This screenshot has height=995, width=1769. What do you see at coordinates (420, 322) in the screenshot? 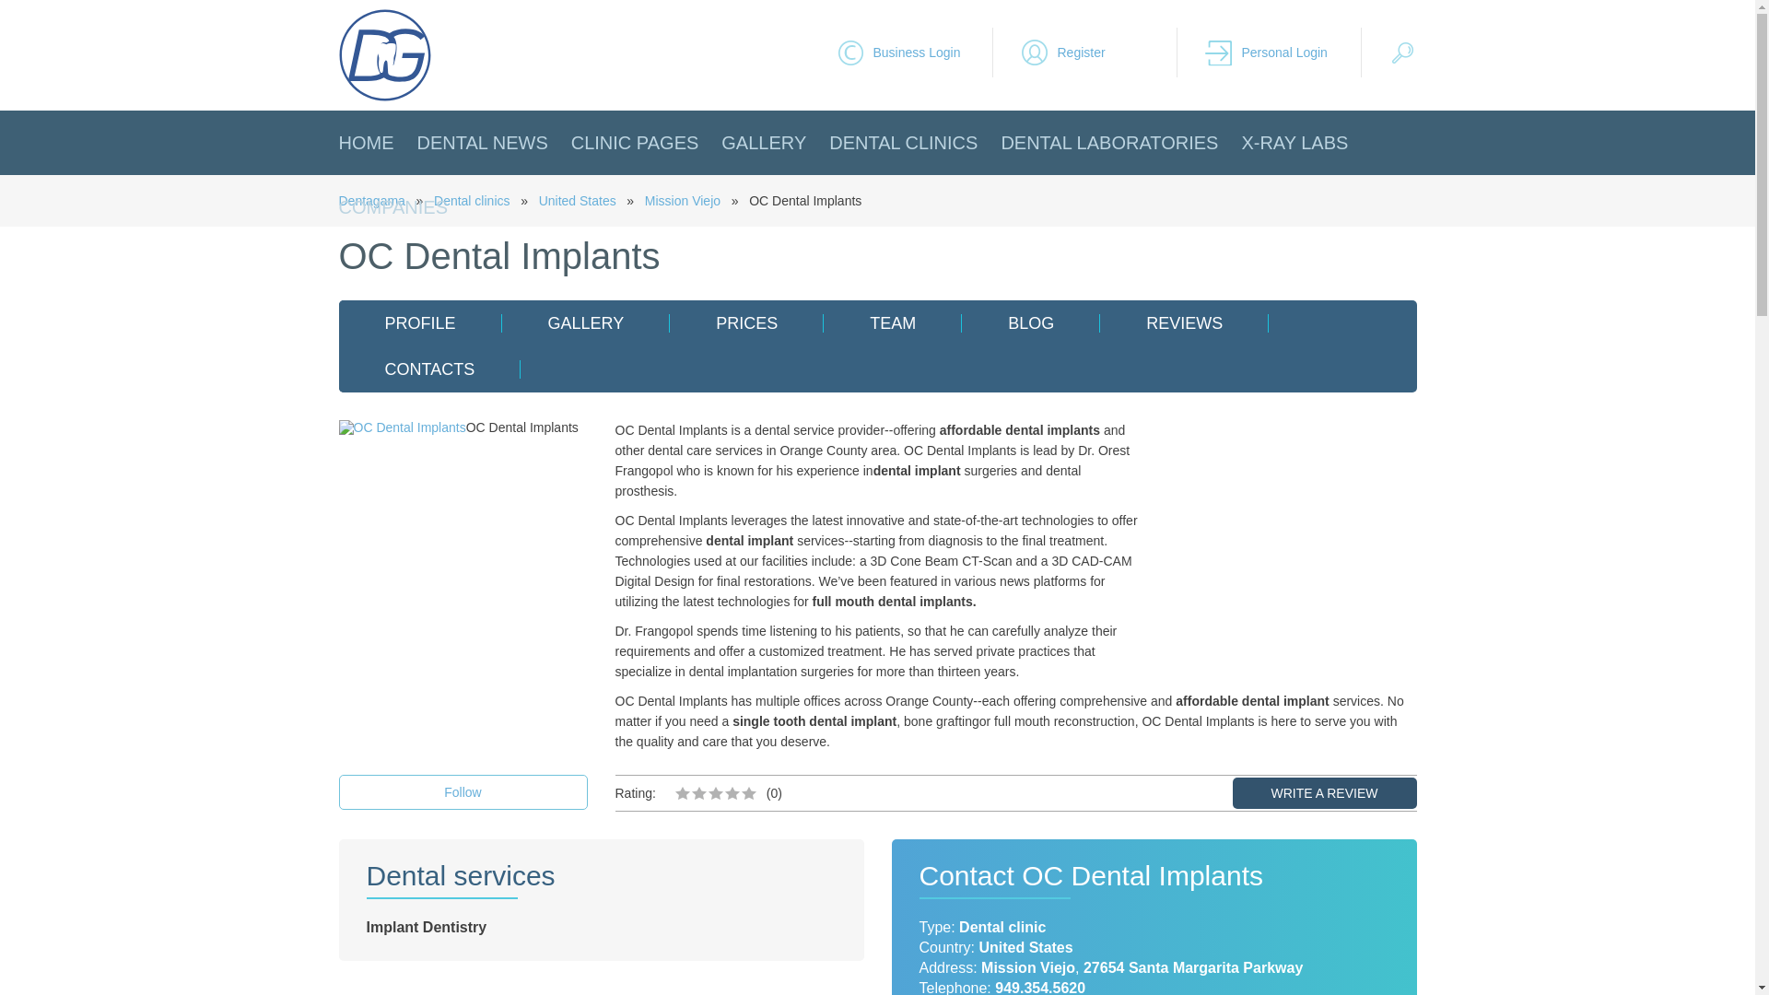
I see `PROFILE` at bounding box center [420, 322].